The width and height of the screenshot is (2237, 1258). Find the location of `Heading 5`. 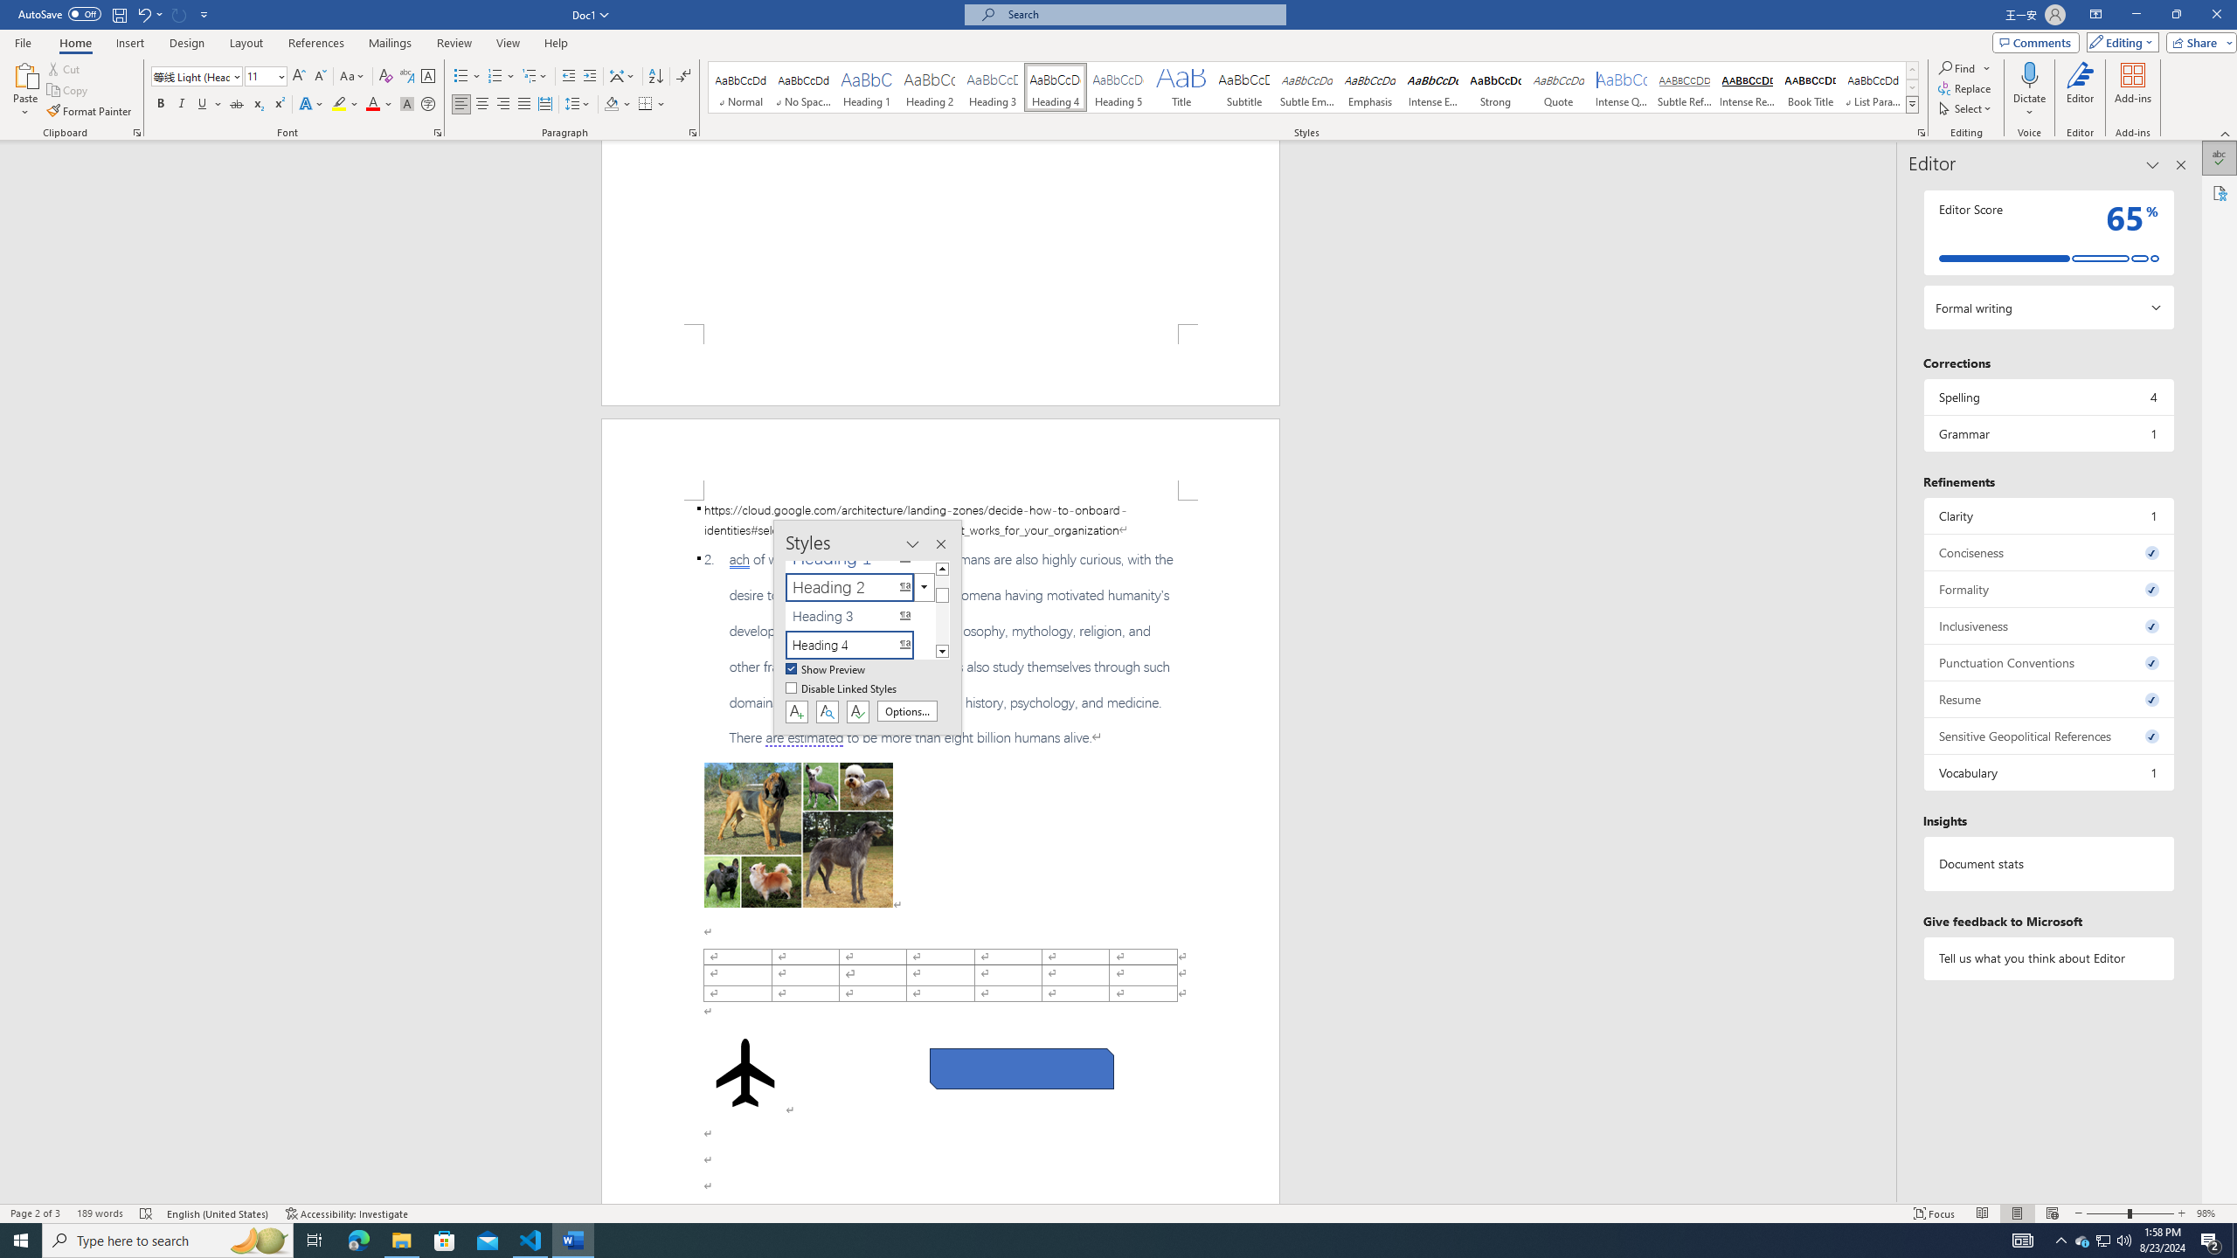

Heading 5 is located at coordinates (1118, 87).